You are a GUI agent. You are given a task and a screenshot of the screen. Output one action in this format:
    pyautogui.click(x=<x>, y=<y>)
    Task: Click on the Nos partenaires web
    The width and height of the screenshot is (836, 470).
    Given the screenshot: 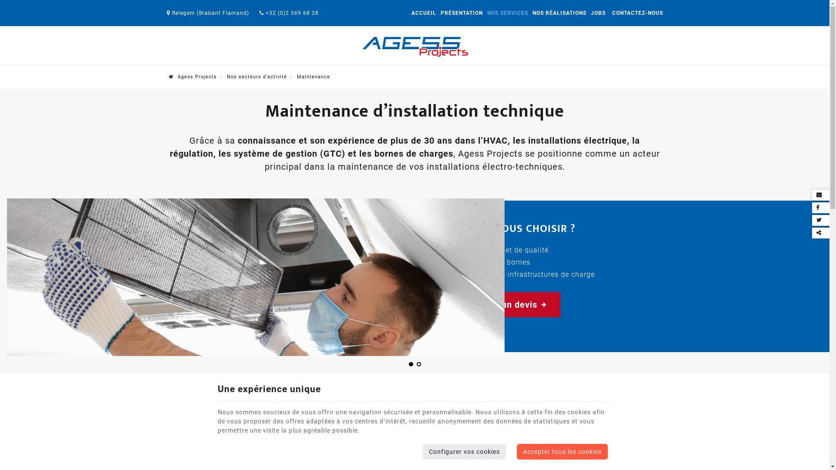 What is the action you would take?
    pyautogui.click(x=492, y=331)
    